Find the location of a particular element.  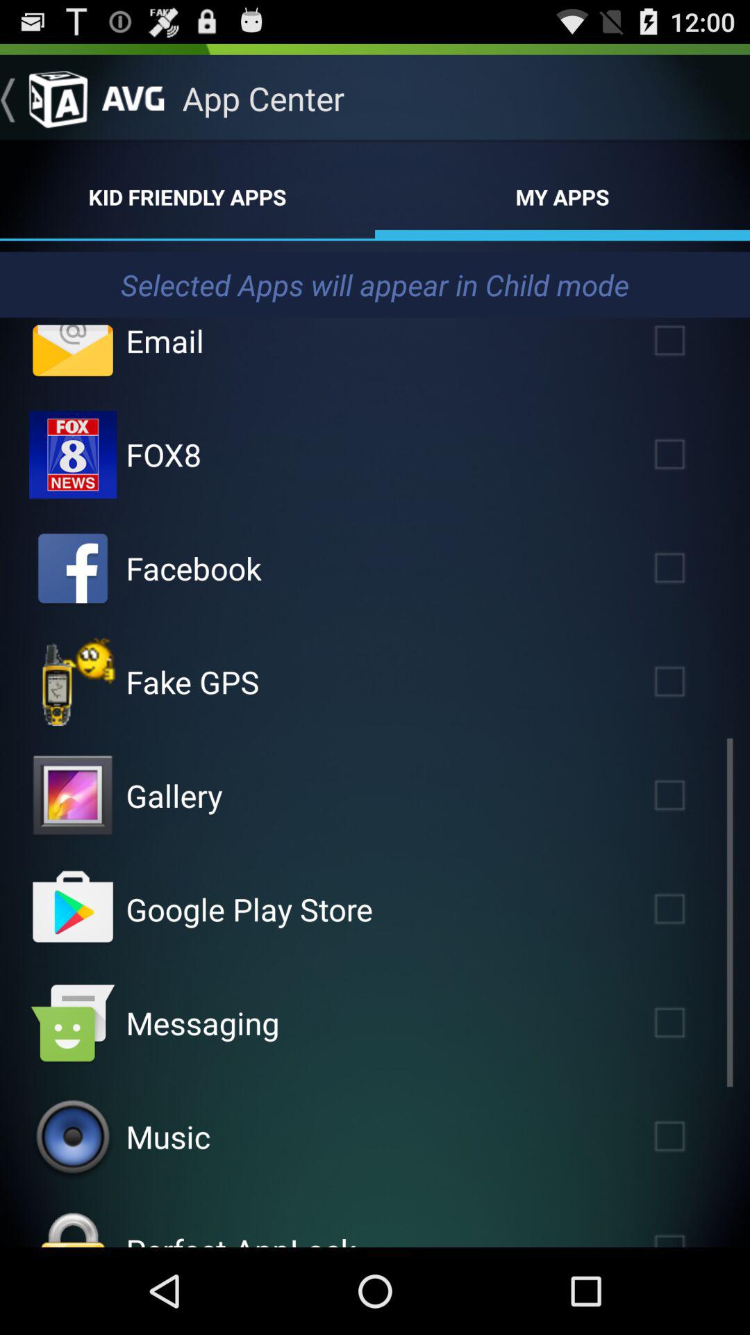

turn on gallery icon is located at coordinates (174, 795).